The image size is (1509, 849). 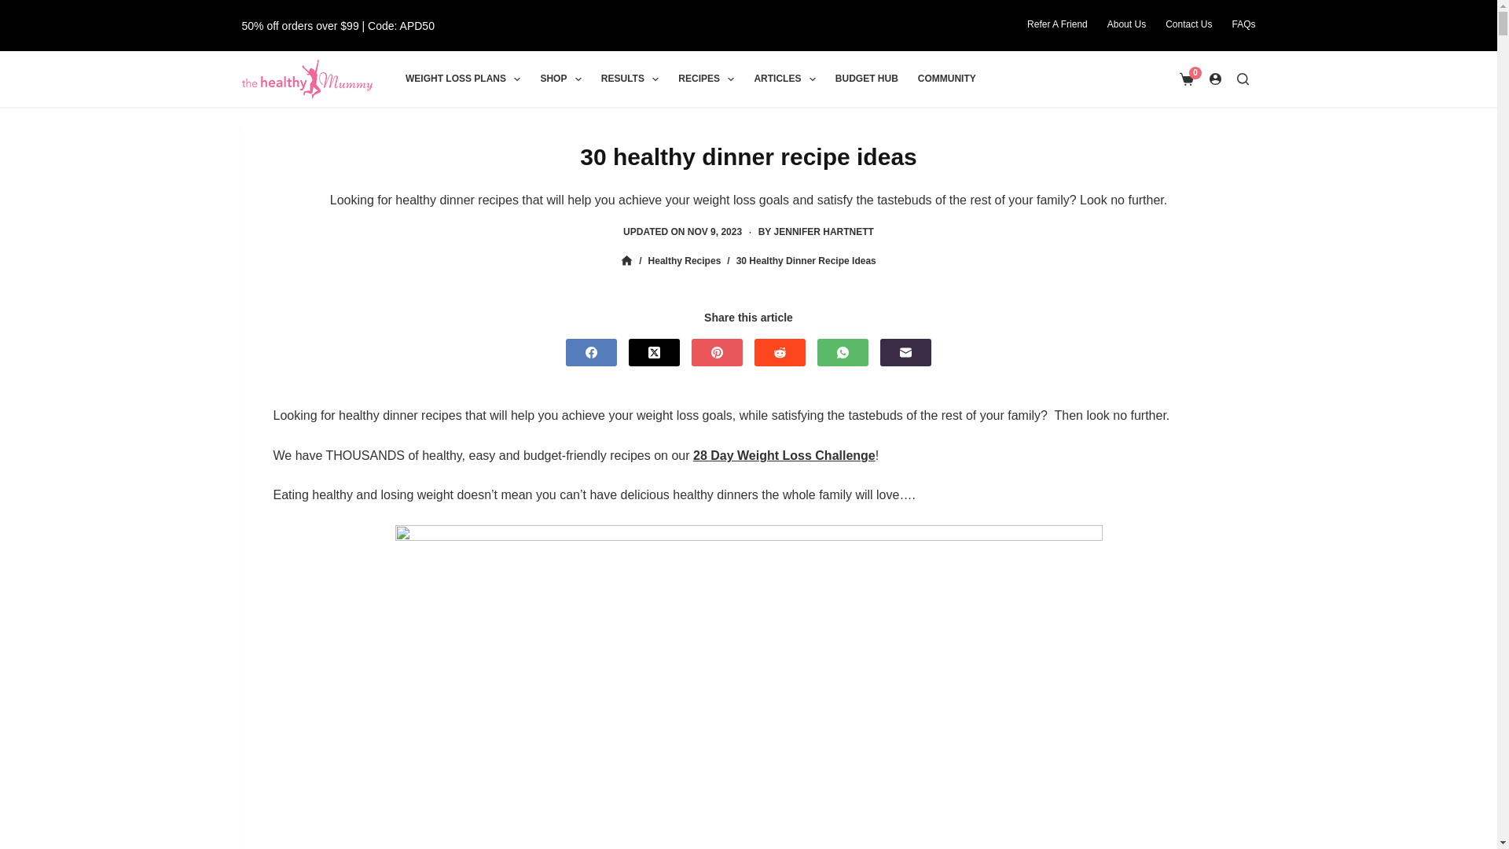 What do you see at coordinates (824, 232) in the screenshot?
I see `Posts by Jennifer Hartnett` at bounding box center [824, 232].